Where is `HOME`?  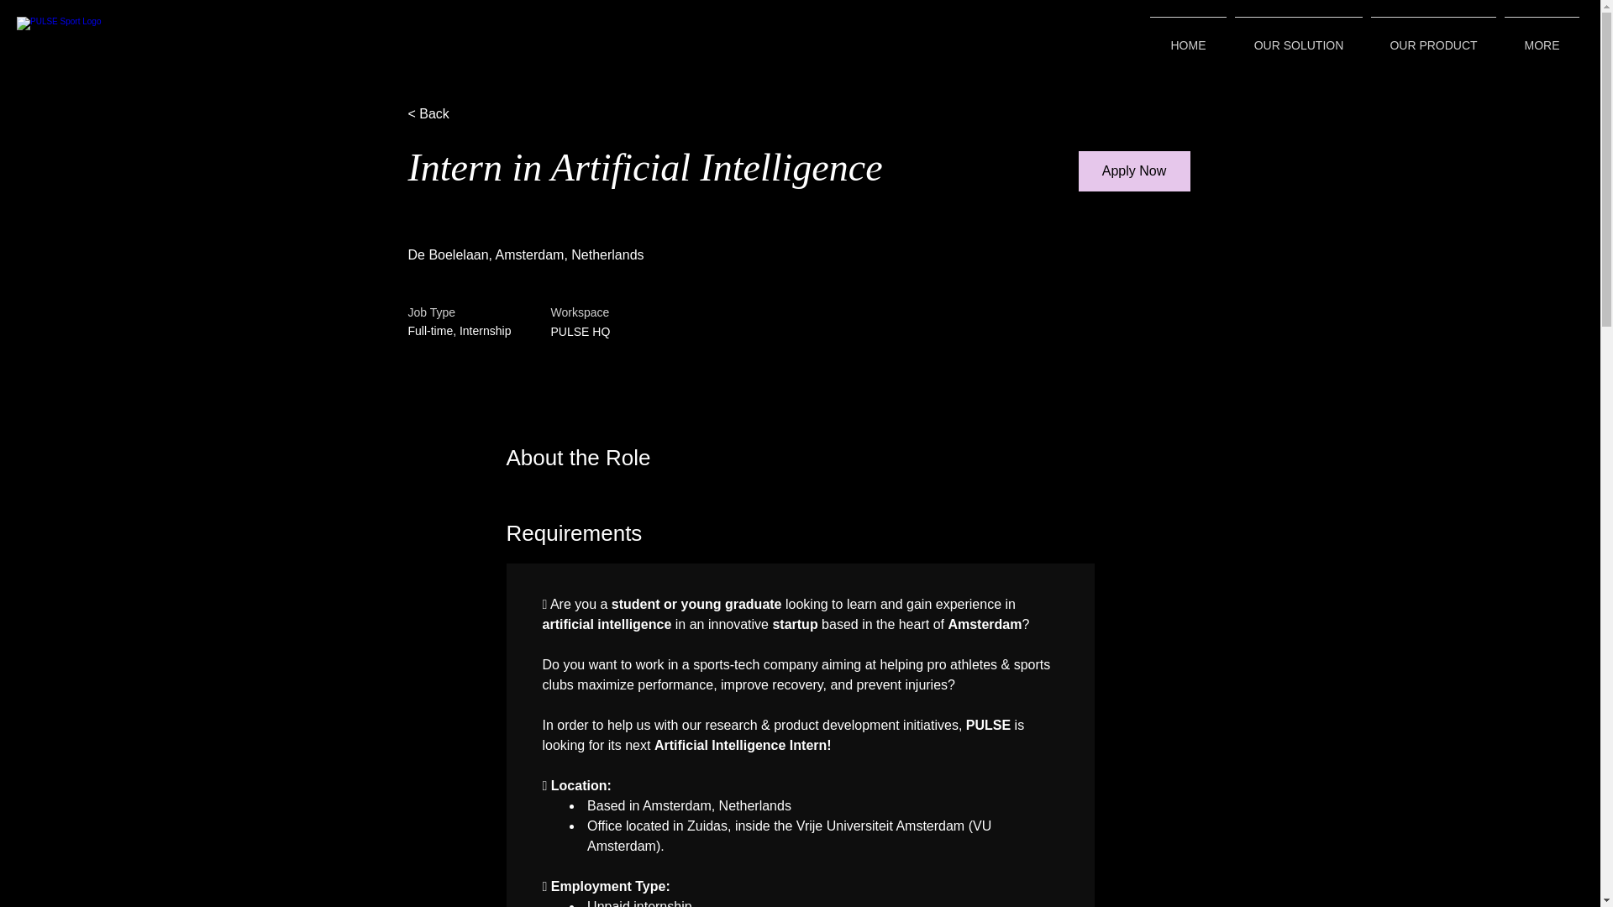 HOME is located at coordinates (1188, 38).